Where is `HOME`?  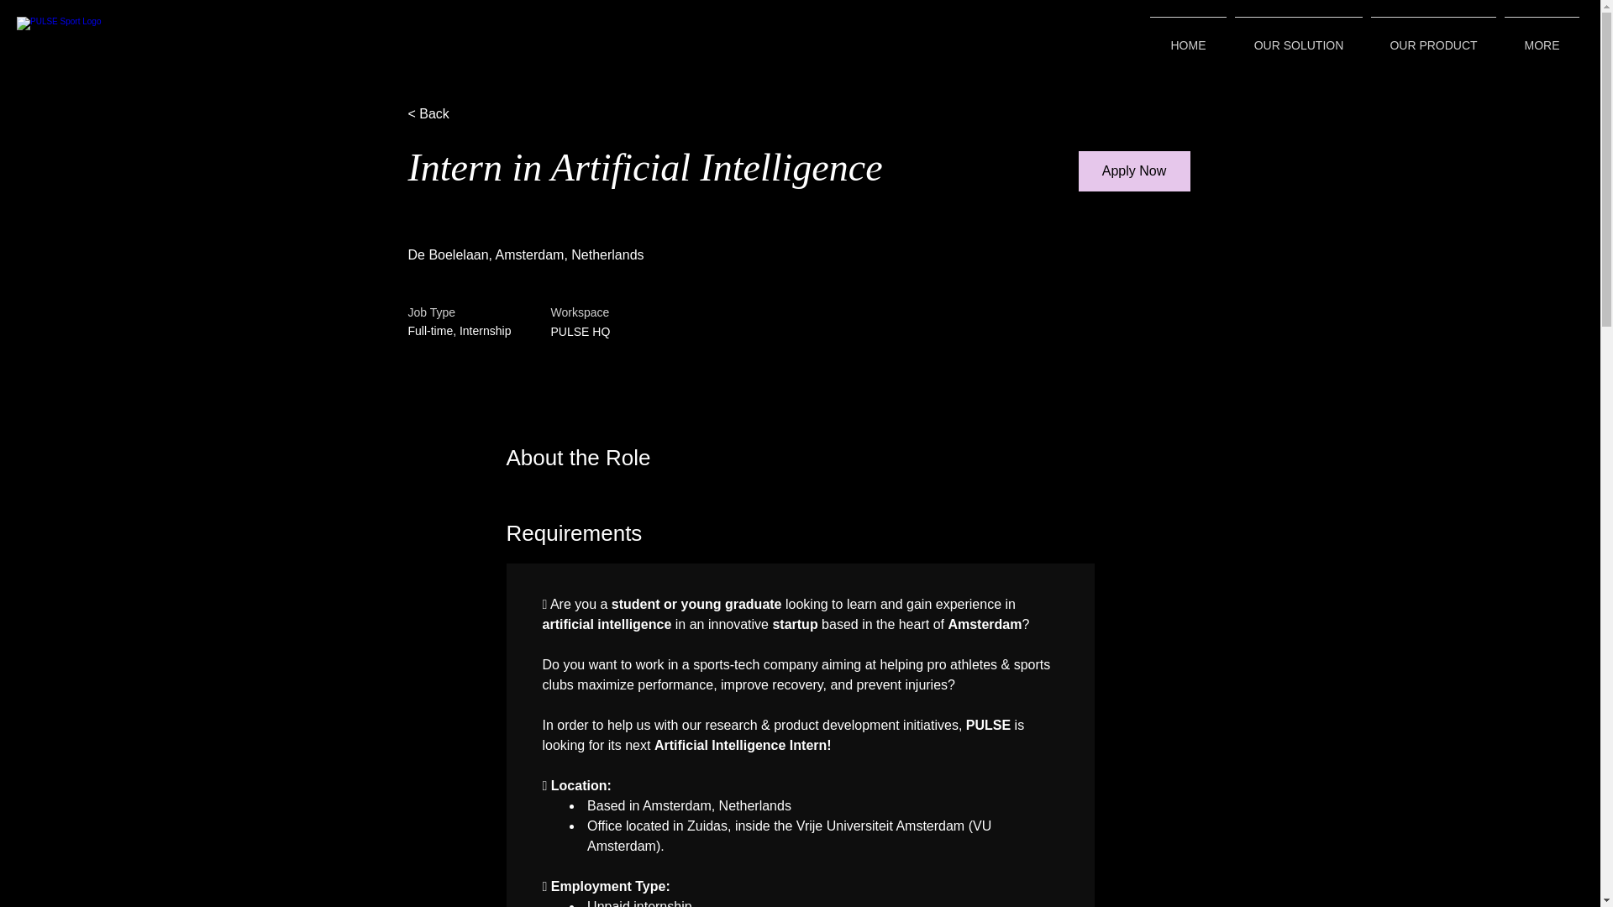 HOME is located at coordinates (1188, 38).